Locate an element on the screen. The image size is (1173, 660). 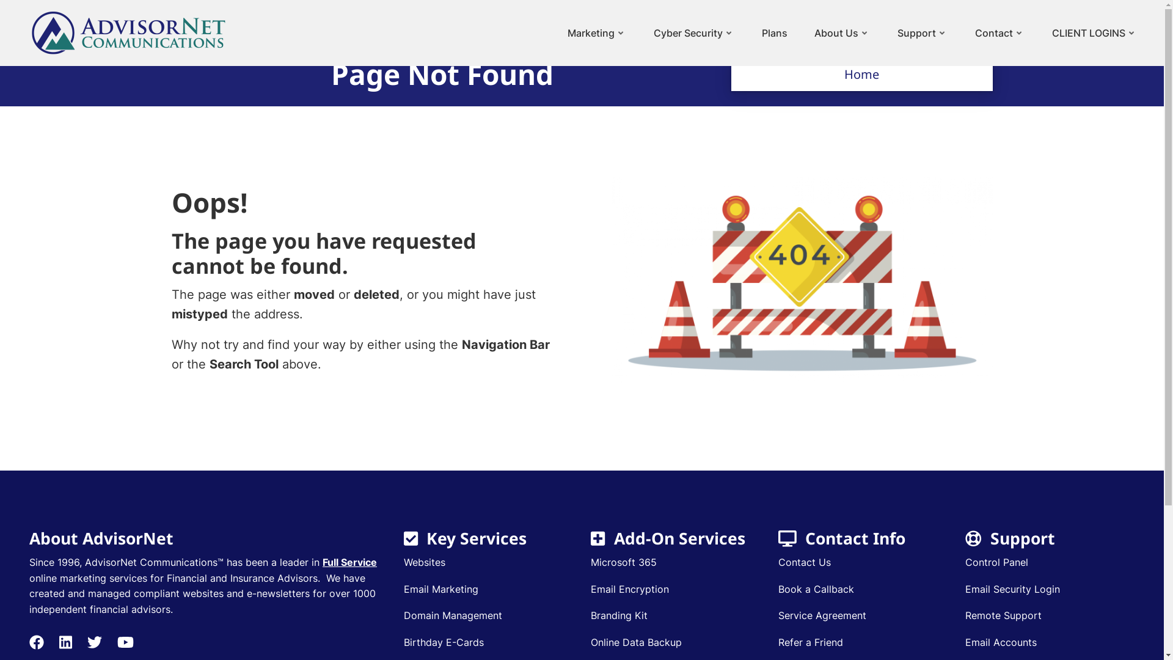
Email Security Login is located at coordinates (1013, 590).